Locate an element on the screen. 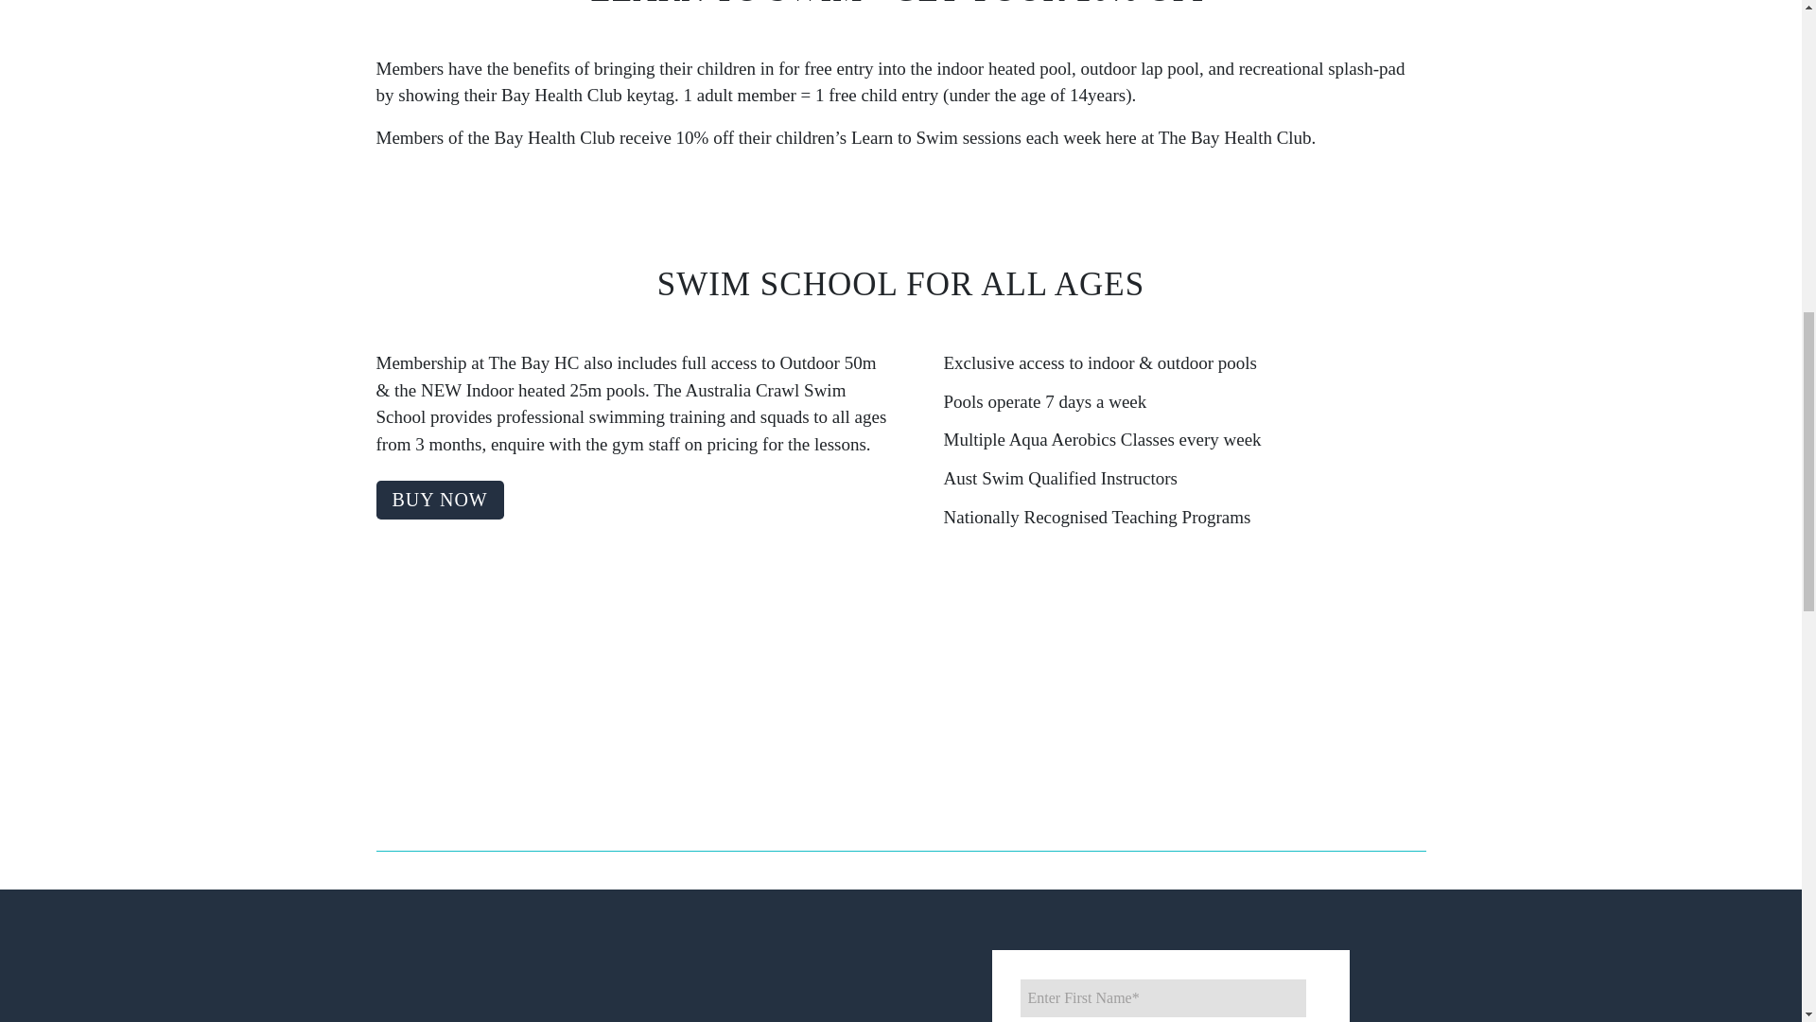 The height and width of the screenshot is (1022, 1816). BUY NOW is located at coordinates (440, 500).